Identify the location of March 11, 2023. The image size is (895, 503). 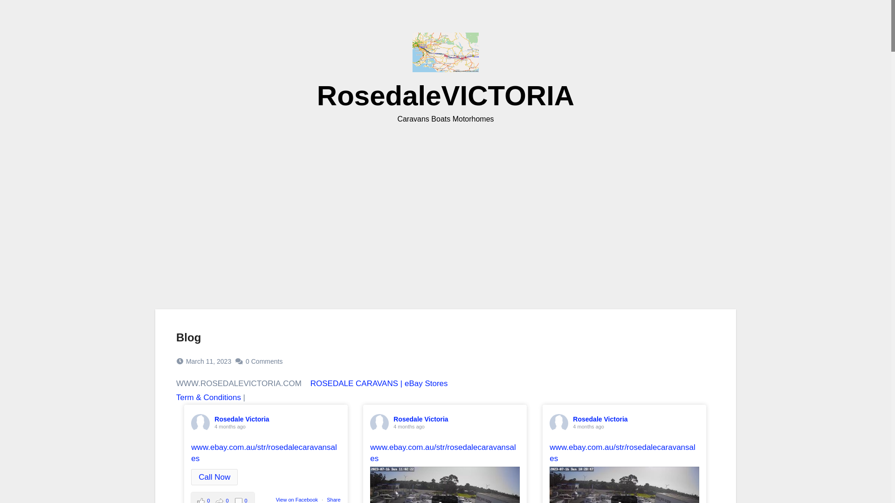
(209, 361).